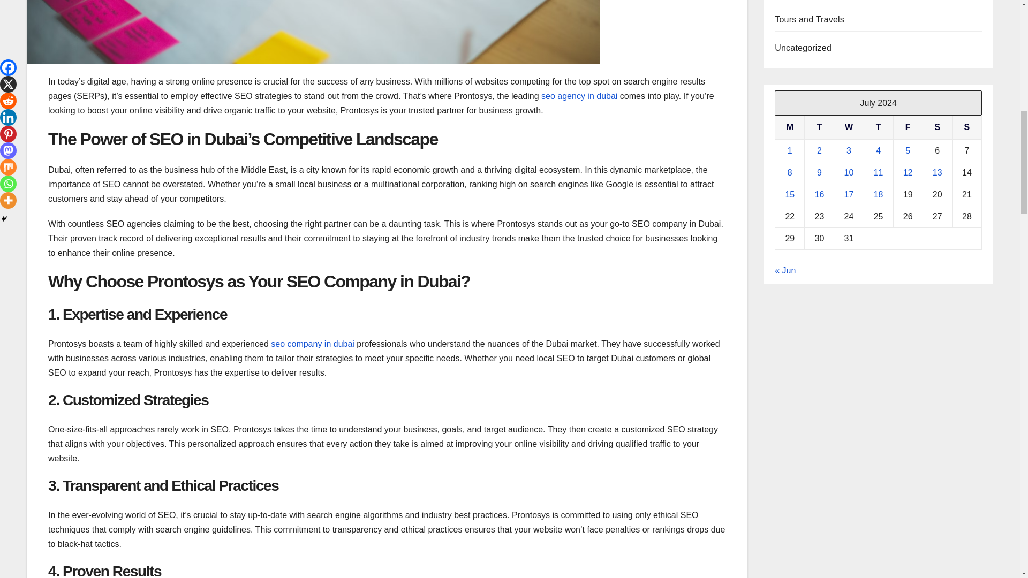 The height and width of the screenshot is (578, 1028). Describe the element at coordinates (579, 95) in the screenshot. I see `seo agency in dubai` at that location.